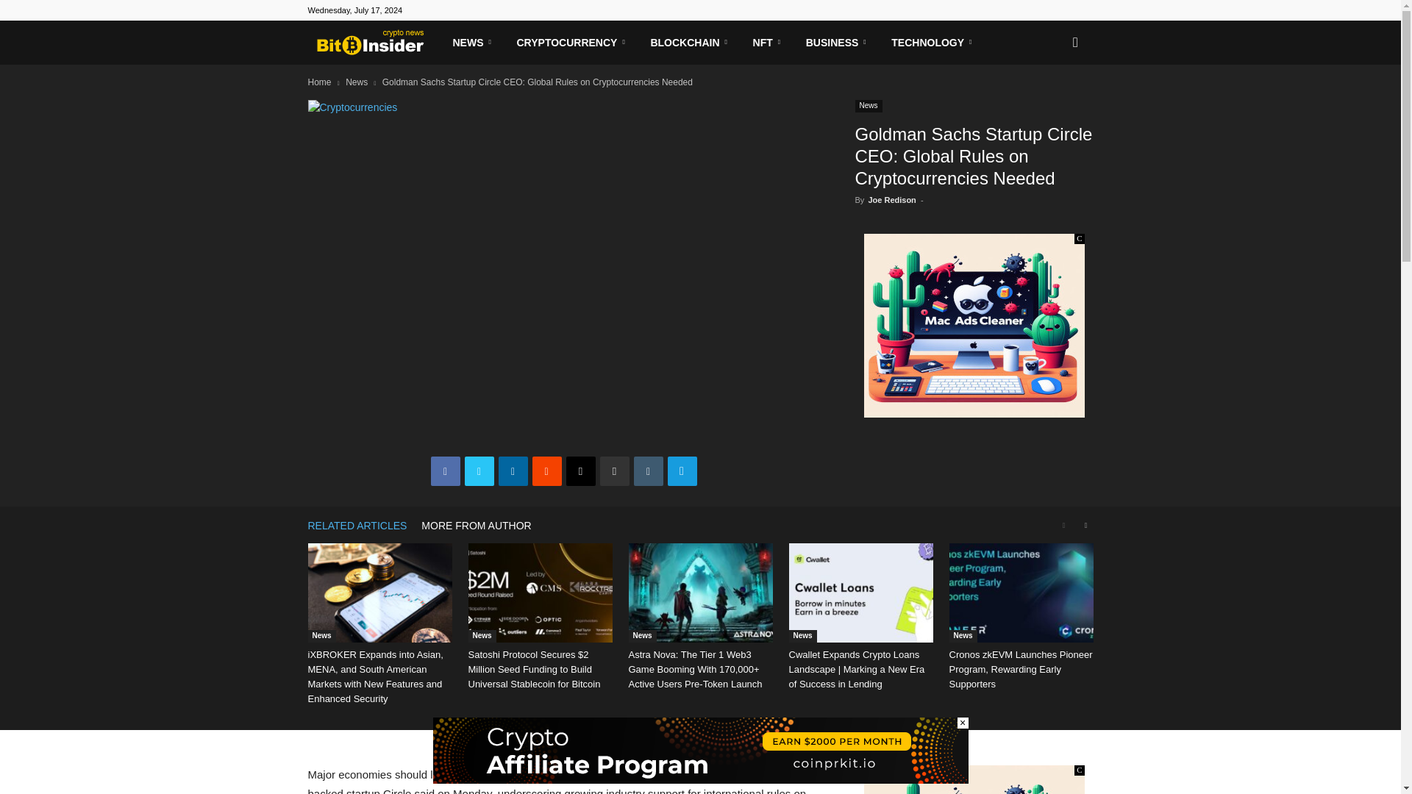  I want to click on BitinsIder.news, so click(374, 43).